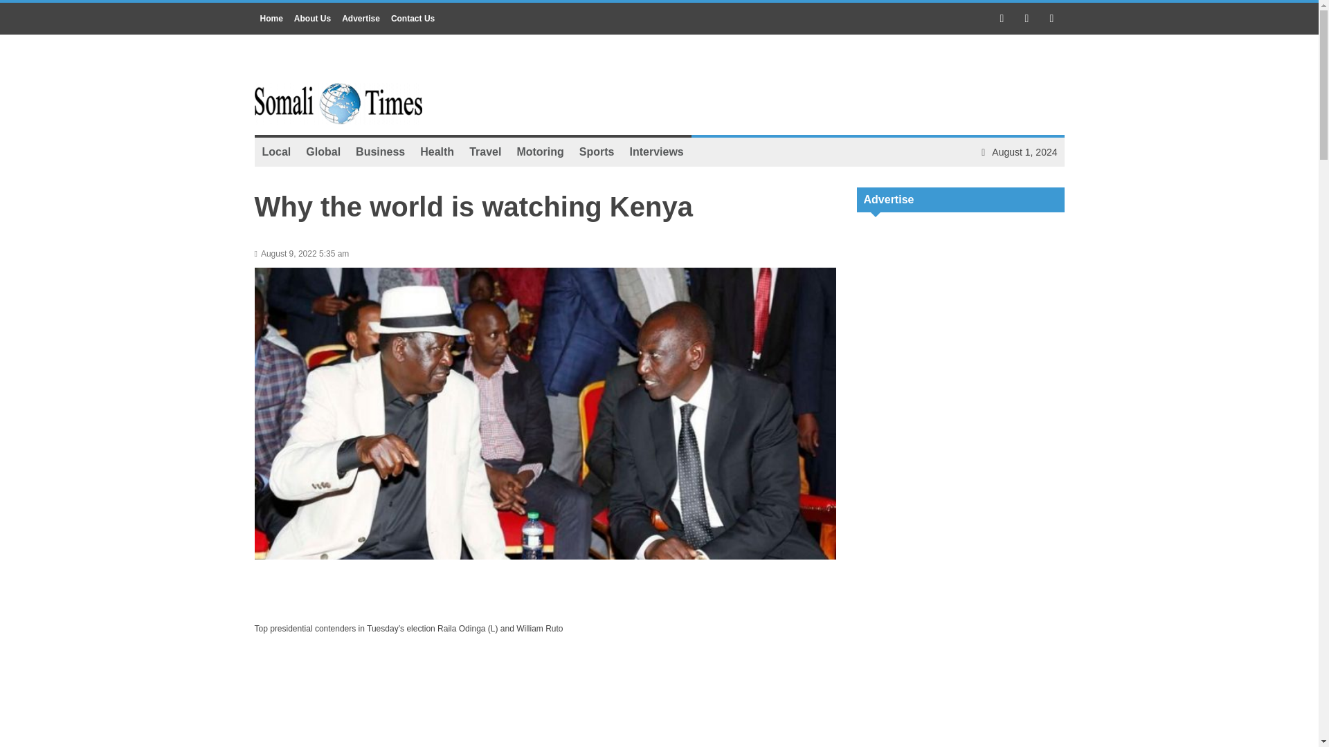 The height and width of the screenshot is (747, 1329). Describe the element at coordinates (597, 151) in the screenshot. I see `Sports` at that location.